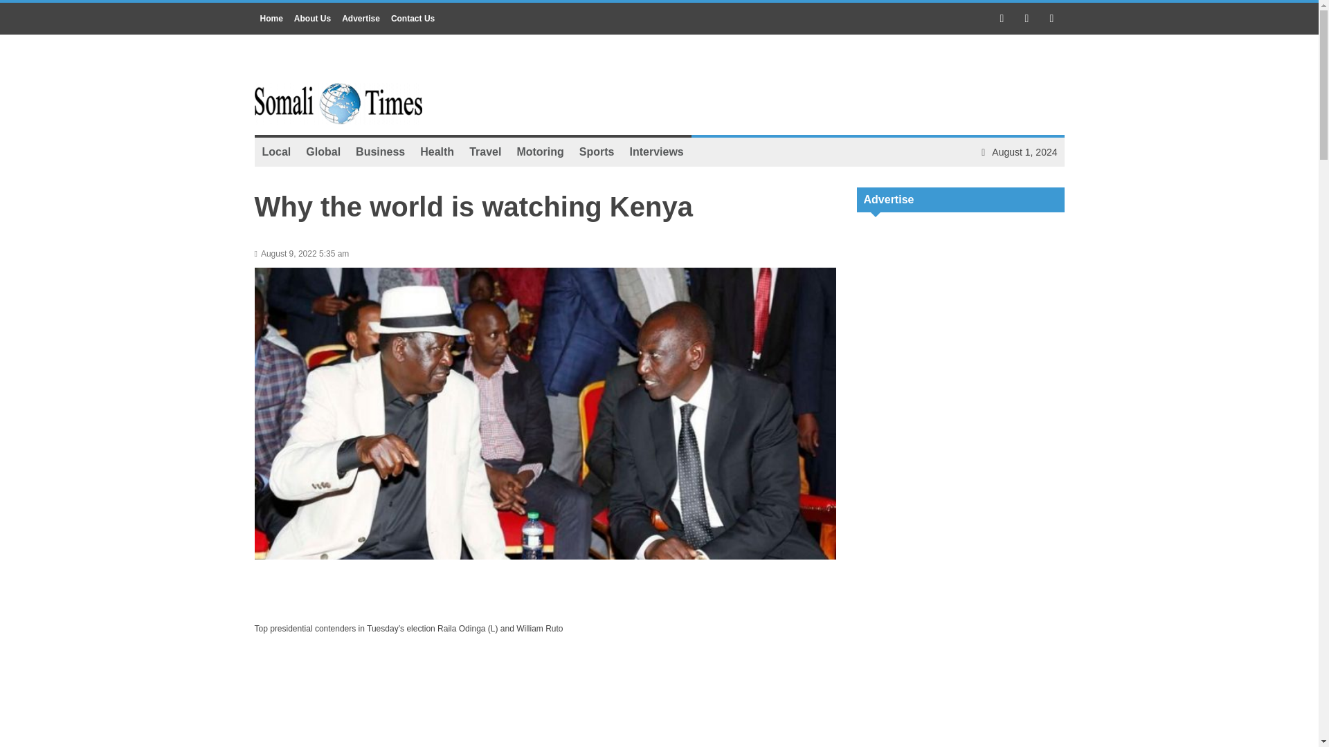 The height and width of the screenshot is (747, 1329). Describe the element at coordinates (597, 151) in the screenshot. I see `Sports` at that location.